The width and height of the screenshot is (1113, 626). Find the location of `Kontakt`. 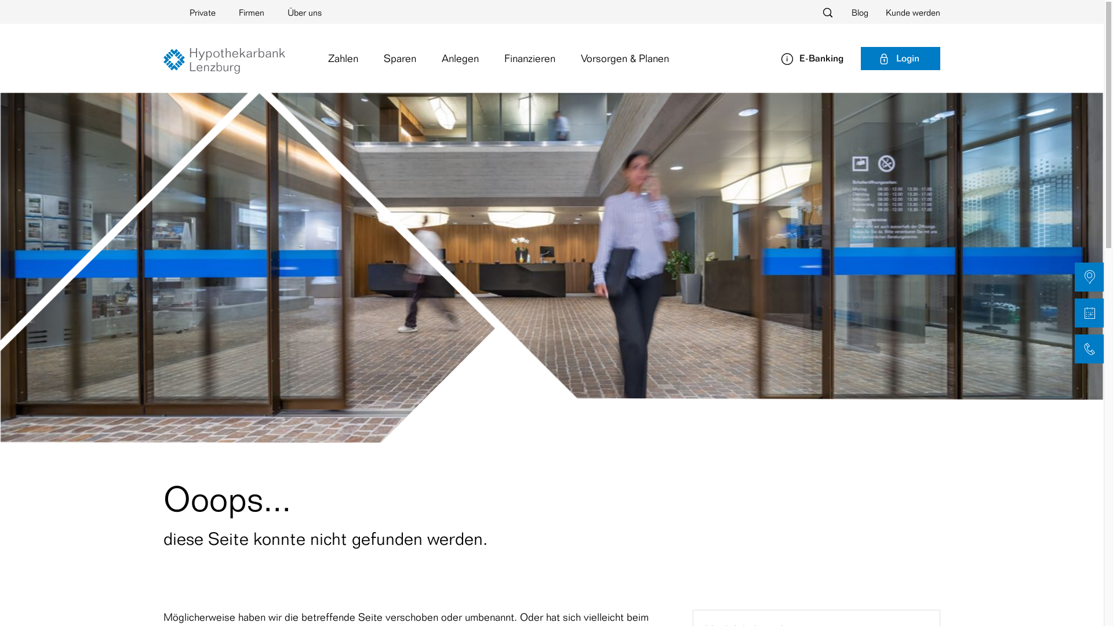

Kontakt is located at coordinates (1089, 349).